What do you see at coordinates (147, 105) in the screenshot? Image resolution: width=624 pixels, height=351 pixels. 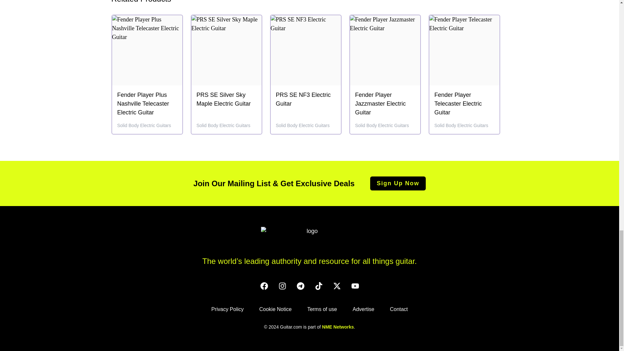 I see `Fender Player Plus Nashville Telecaster Electric Guitar` at bounding box center [147, 105].